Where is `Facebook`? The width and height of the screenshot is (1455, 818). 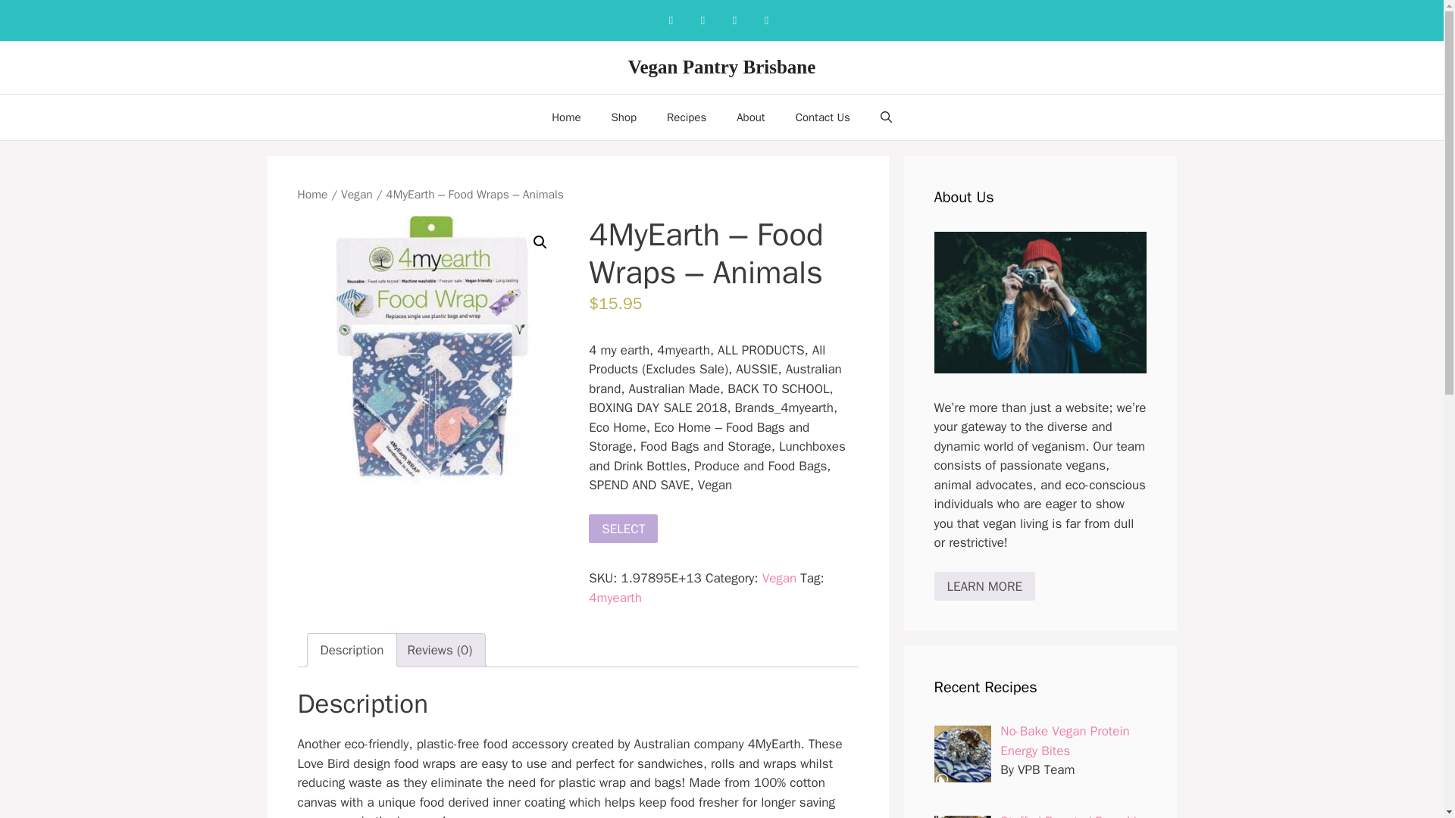 Facebook is located at coordinates (670, 20).